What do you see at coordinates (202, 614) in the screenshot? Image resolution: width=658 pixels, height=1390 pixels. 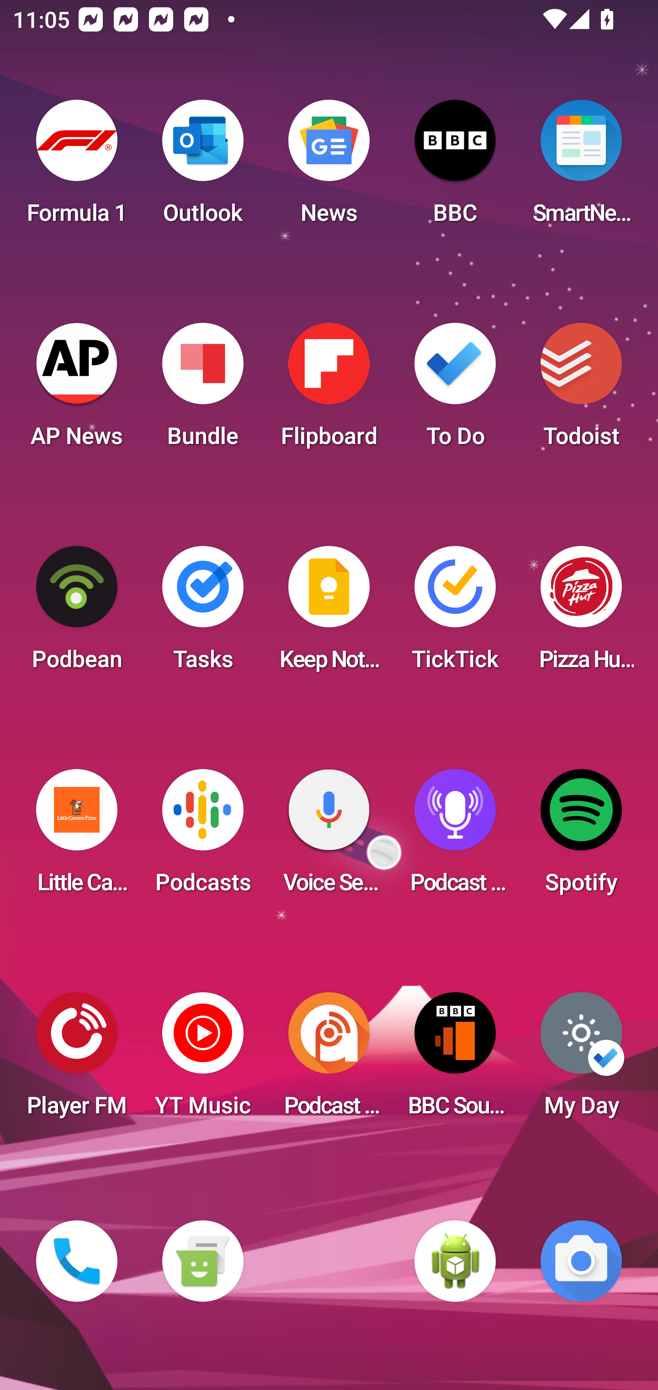 I see `Tasks` at bounding box center [202, 614].